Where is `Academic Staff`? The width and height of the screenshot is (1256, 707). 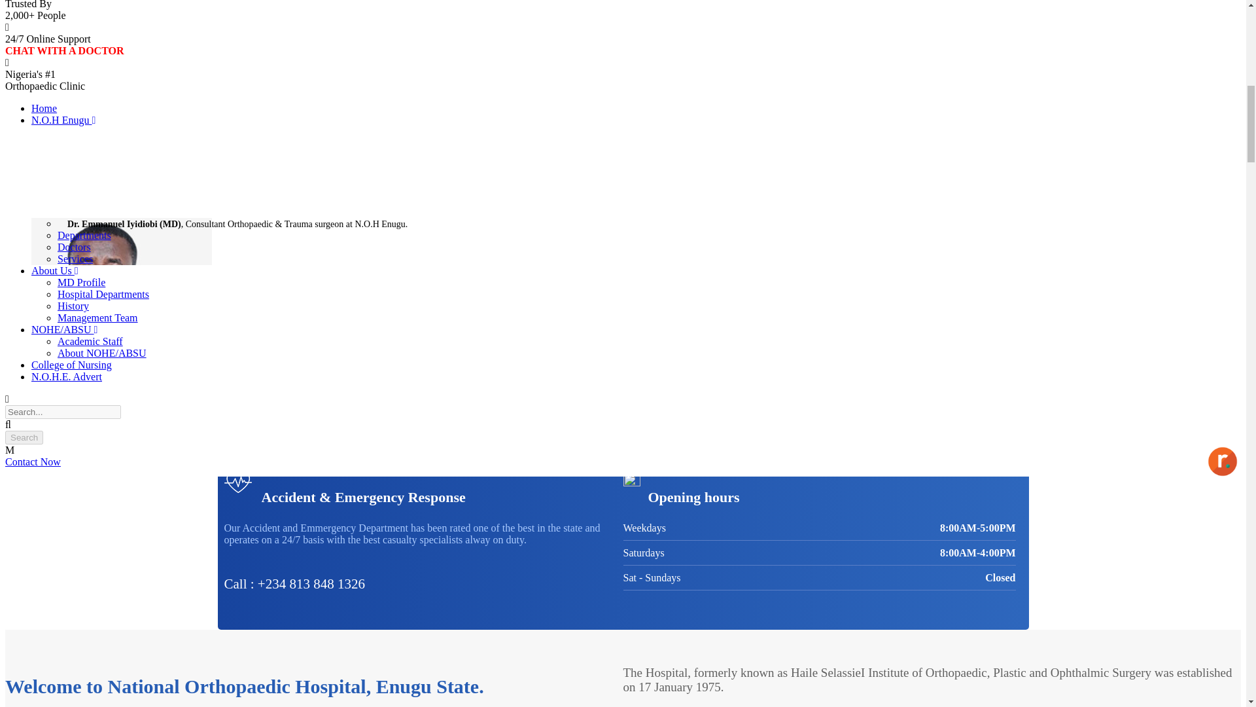
Academic Staff is located at coordinates (90, 342).